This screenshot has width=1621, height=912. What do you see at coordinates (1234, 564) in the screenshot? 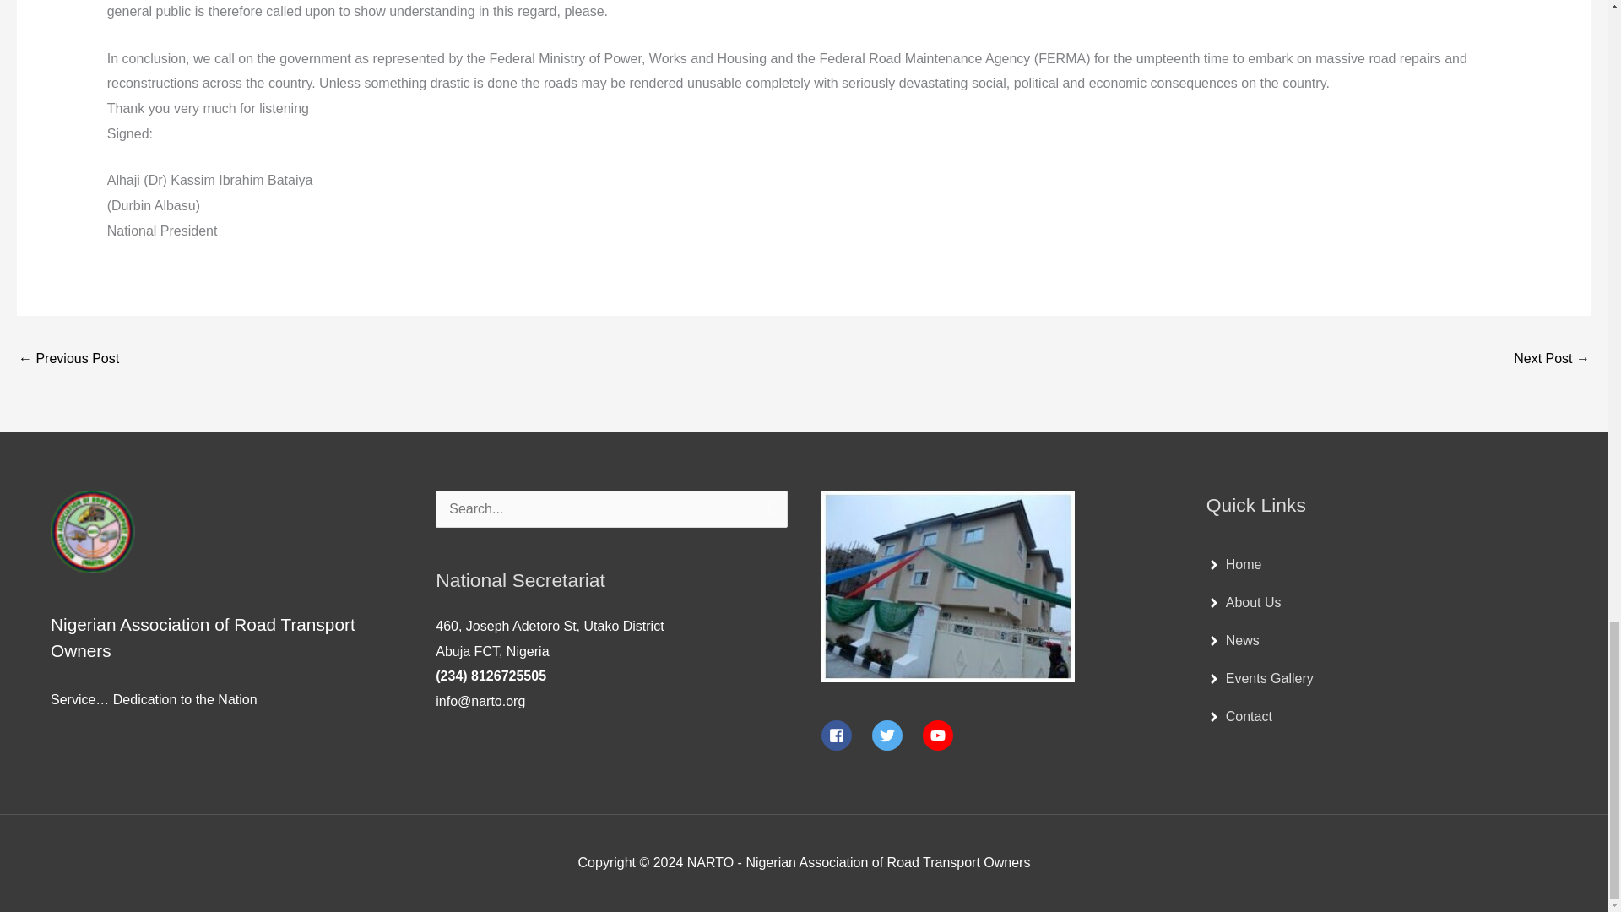
I see `Home` at bounding box center [1234, 564].